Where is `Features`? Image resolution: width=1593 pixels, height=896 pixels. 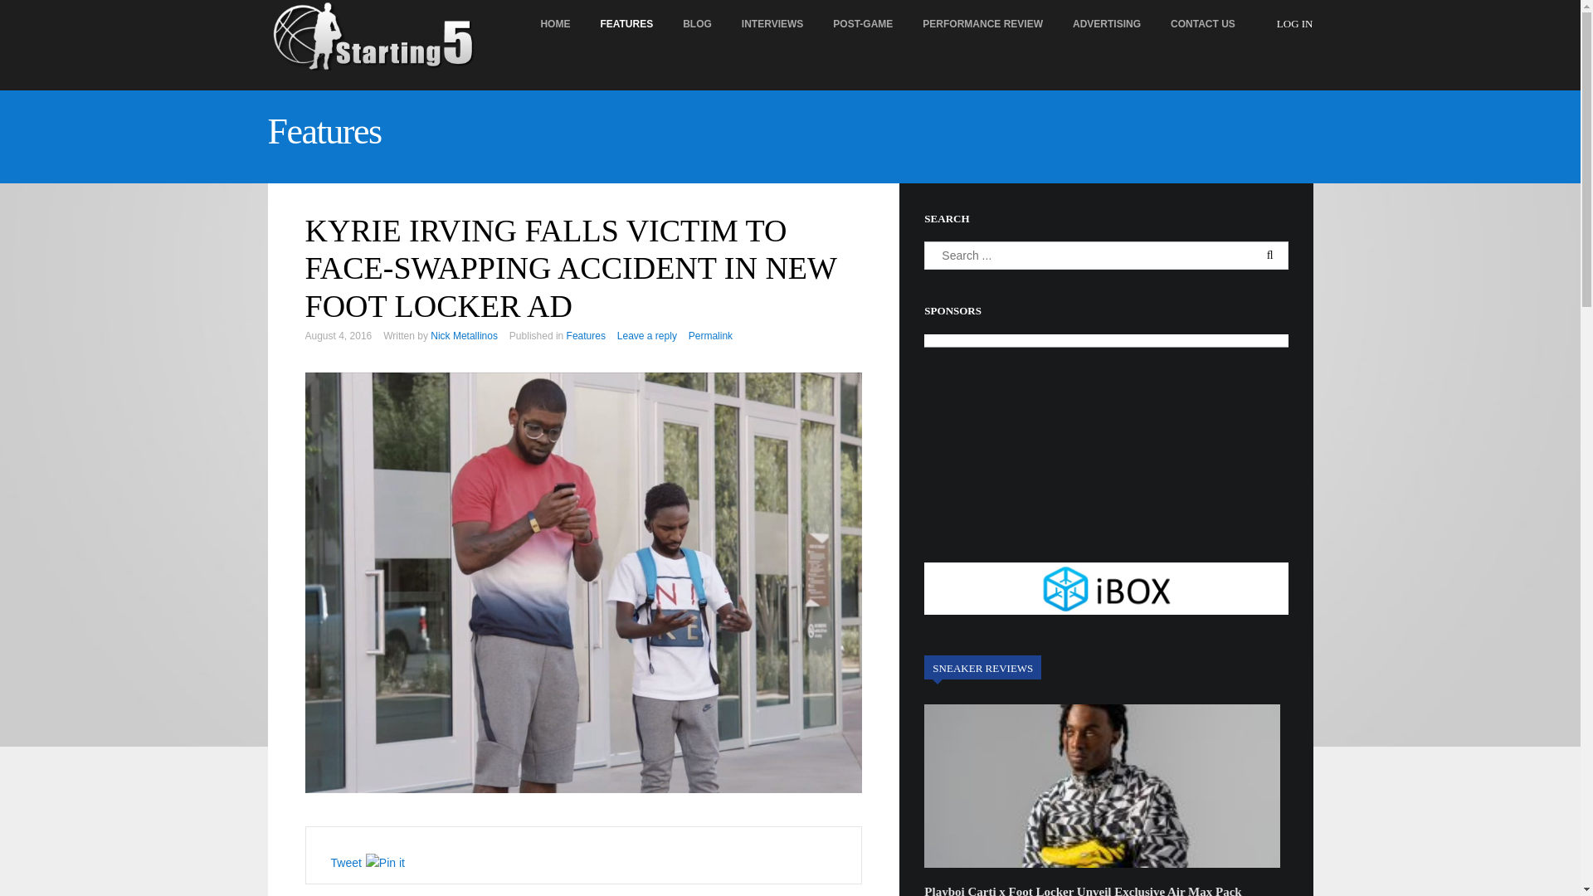
Features is located at coordinates (324, 131).